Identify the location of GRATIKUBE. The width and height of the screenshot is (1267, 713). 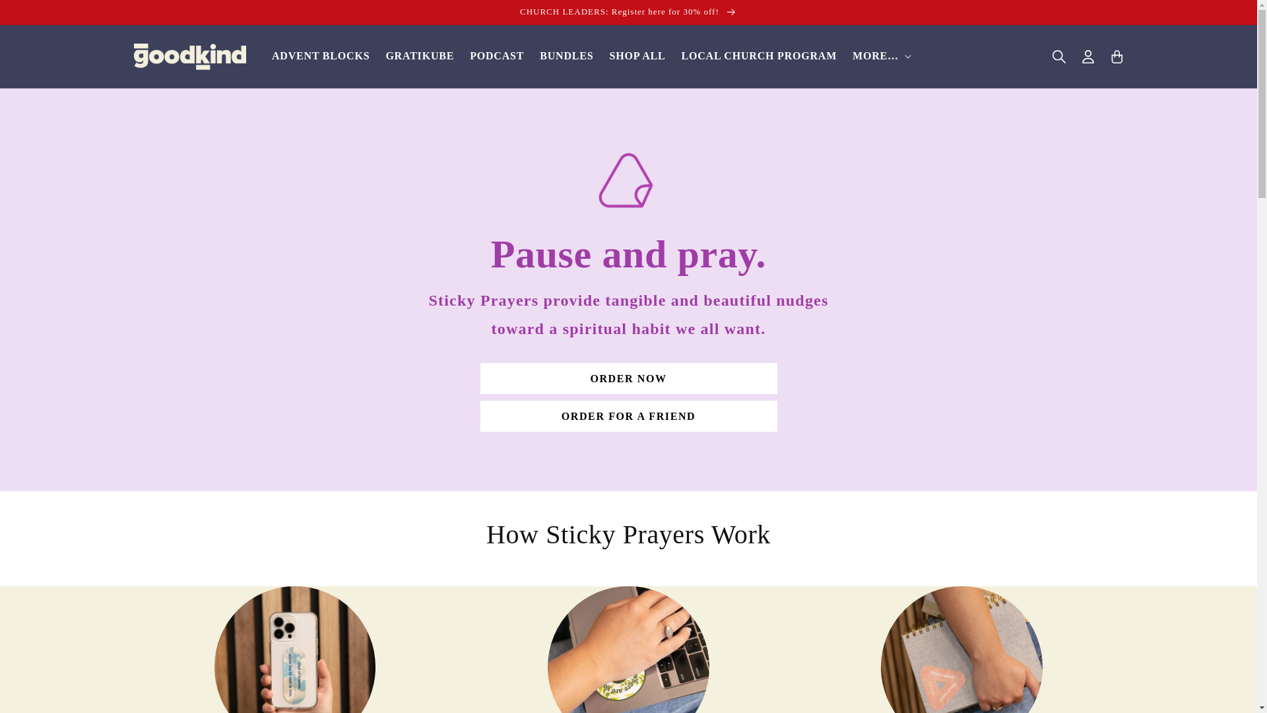
(420, 56).